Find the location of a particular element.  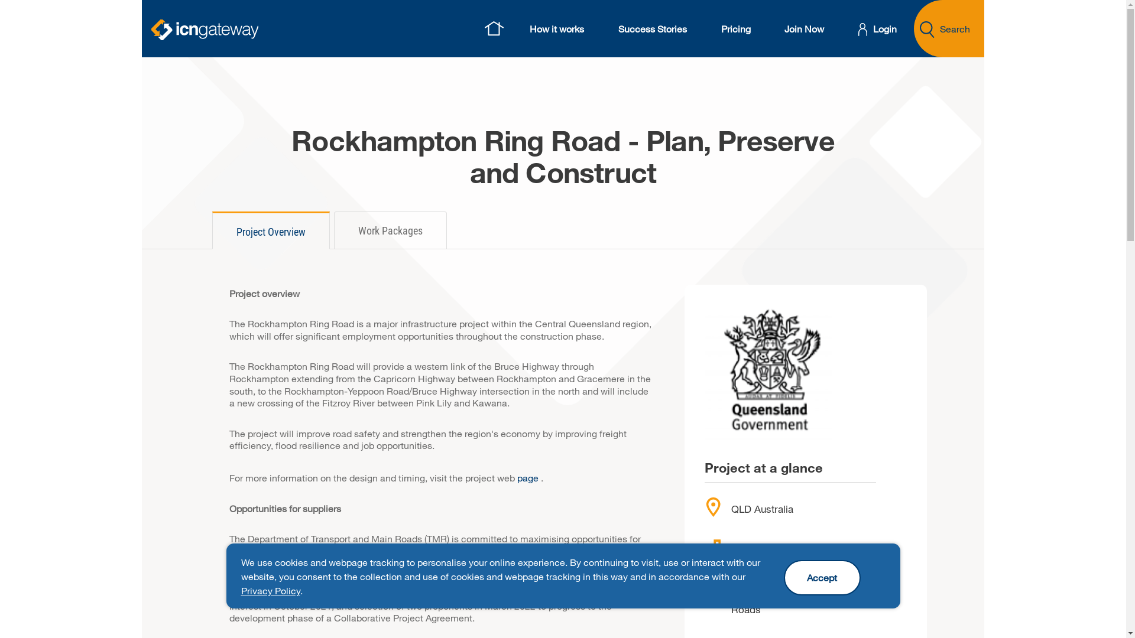

Project Overview is located at coordinates (271, 230).